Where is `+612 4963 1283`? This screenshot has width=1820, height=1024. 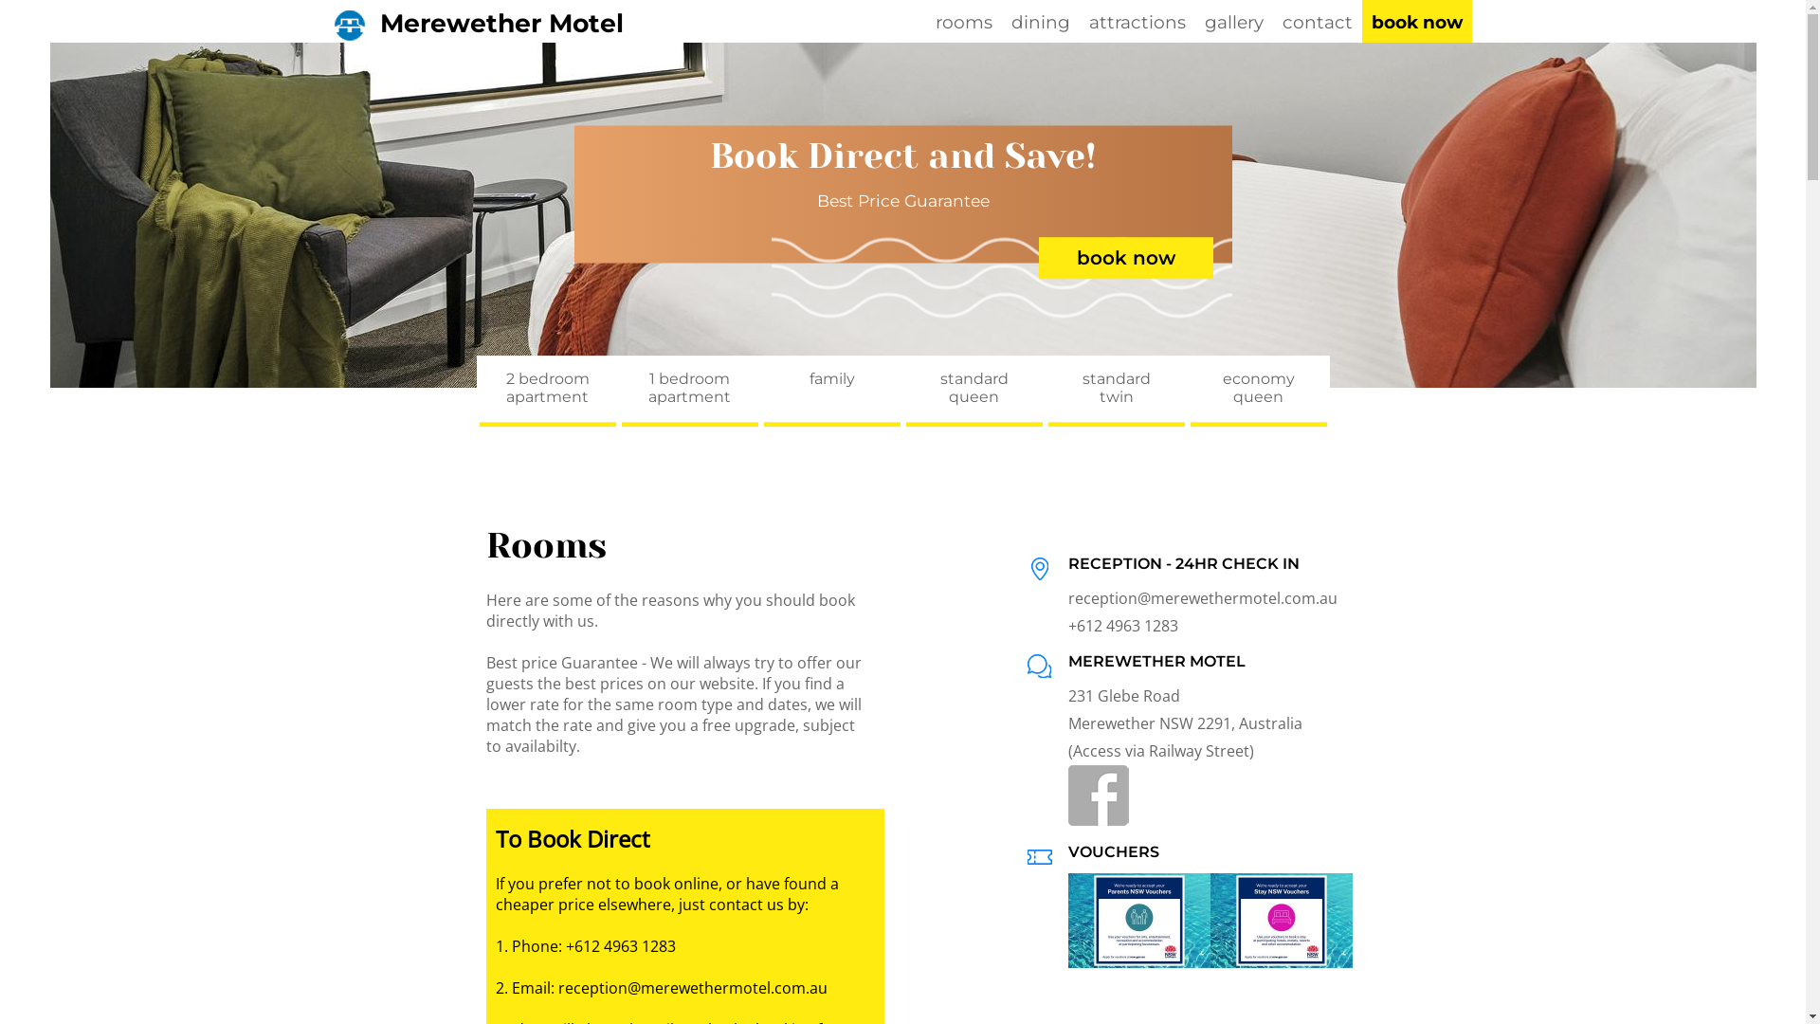 +612 4963 1283 is located at coordinates (1122, 626).